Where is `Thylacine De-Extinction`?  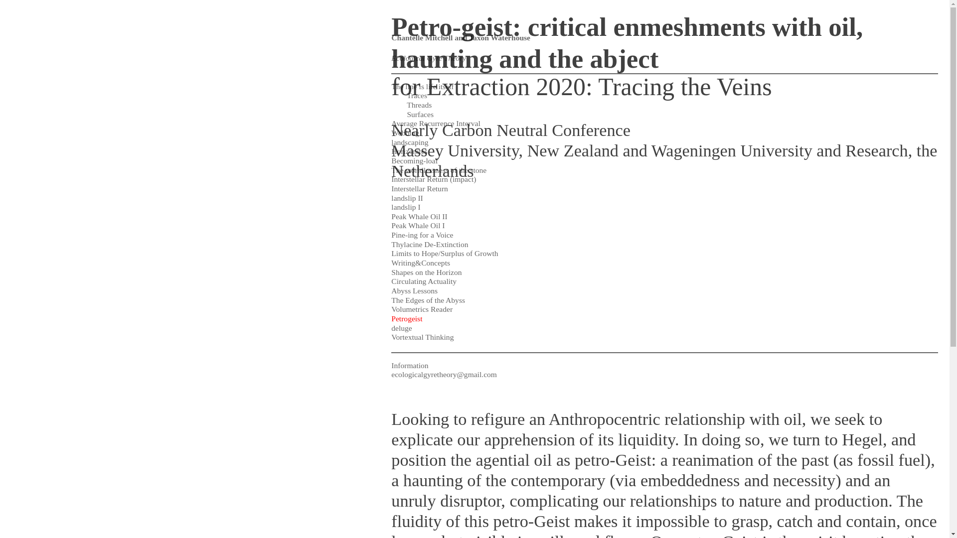 Thylacine De-Extinction is located at coordinates (430, 244).